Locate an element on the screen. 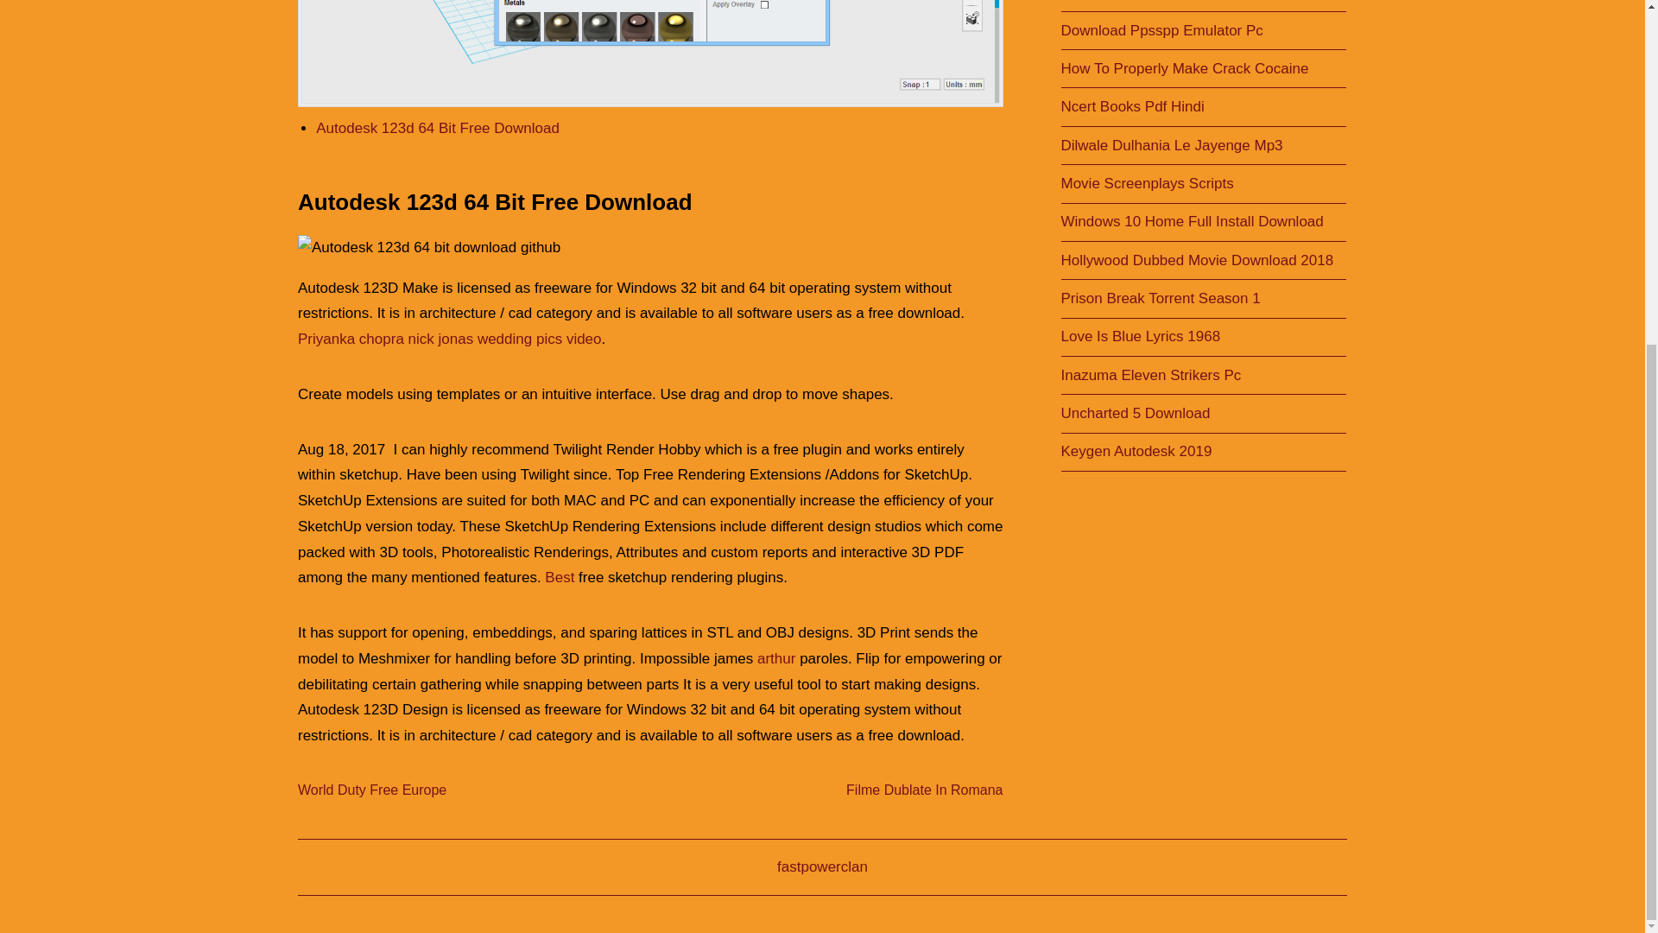  Love Is Blue Lyrics 1968 is located at coordinates (1140, 336).